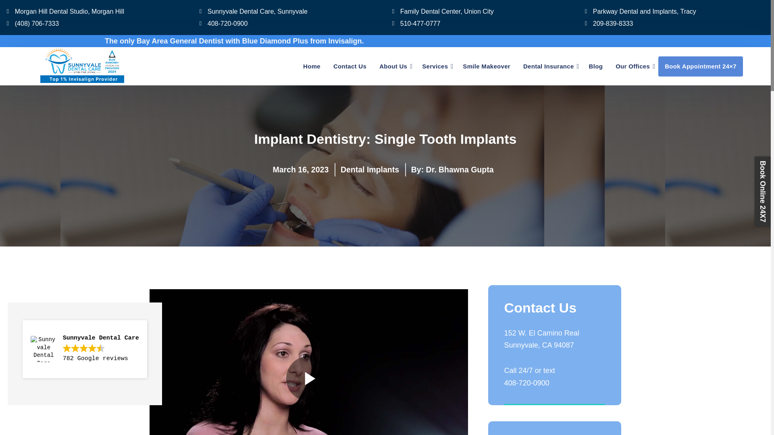 This screenshot has height=435, width=774. I want to click on Posts by Dr. Bhawna Gupta, so click(460, 170).